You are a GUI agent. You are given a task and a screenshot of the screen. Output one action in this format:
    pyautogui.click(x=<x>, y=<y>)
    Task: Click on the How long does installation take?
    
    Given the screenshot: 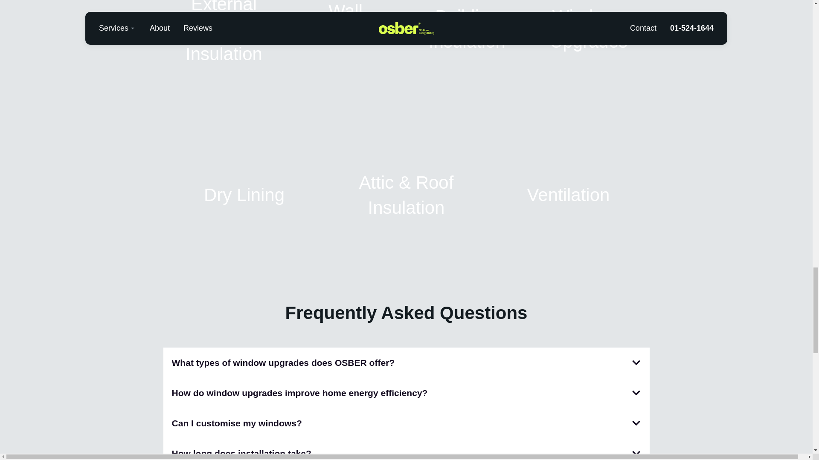 What is the action you would take?
    pyautogui.click(x=241, y=453)
    